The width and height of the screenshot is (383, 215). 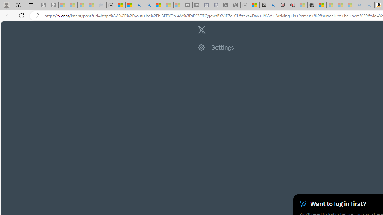 I want to click on Streaming Coverage | T3 - Sleeping, so click(x=187, y=5).